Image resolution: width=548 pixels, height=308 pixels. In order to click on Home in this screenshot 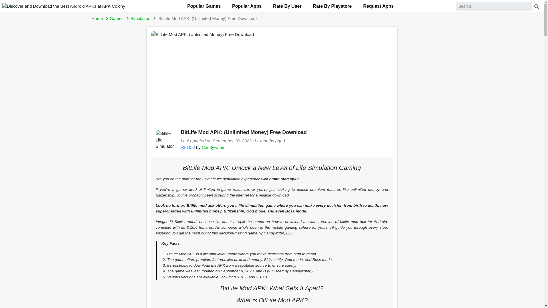, I will do `click(97, 18)`.